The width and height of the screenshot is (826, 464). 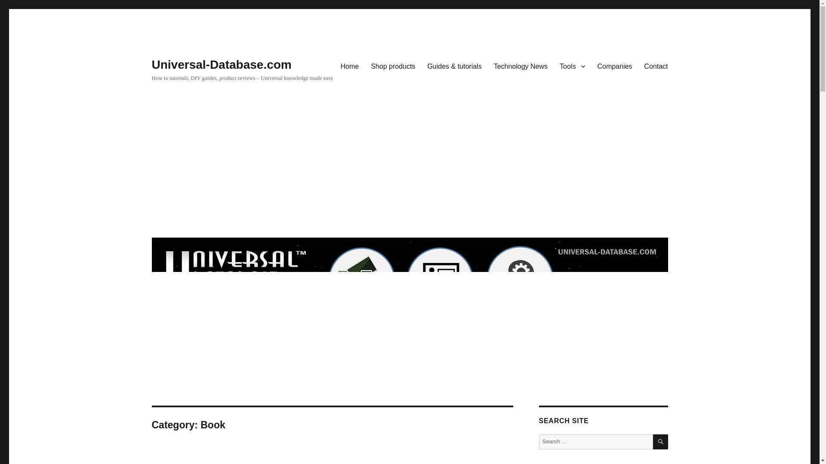 I want to click on Technology News, so click(x=521, y=66).